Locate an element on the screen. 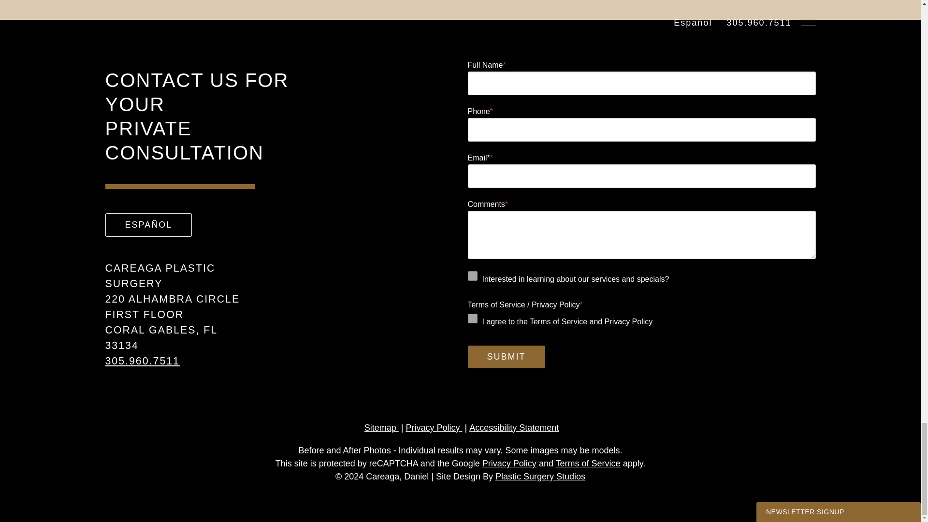  Follow Us on Twitter is located at coordinates (134, 374).